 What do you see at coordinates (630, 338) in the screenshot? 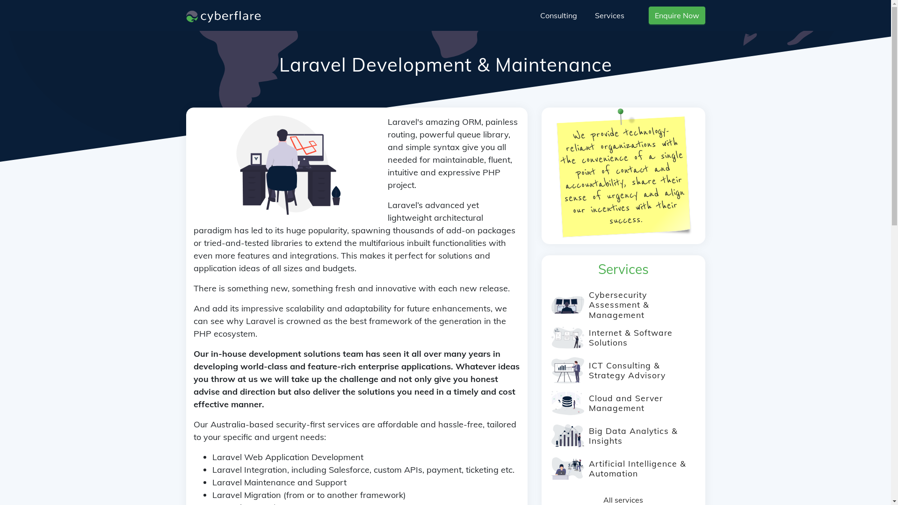
I see `Internet & Software Solutions` at bounding box center [630, 338].